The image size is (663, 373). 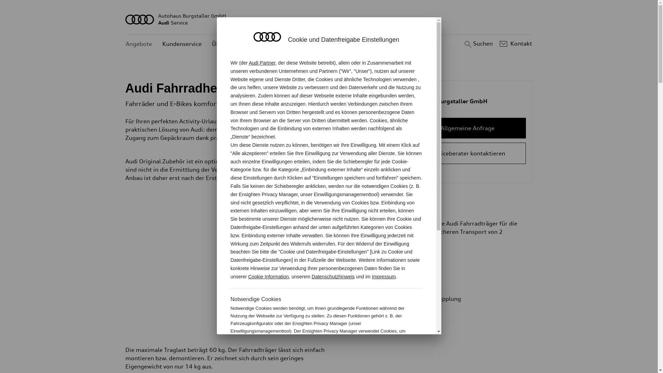 I want to click on Datenschutzhinweis, so click(x=334, y=277).